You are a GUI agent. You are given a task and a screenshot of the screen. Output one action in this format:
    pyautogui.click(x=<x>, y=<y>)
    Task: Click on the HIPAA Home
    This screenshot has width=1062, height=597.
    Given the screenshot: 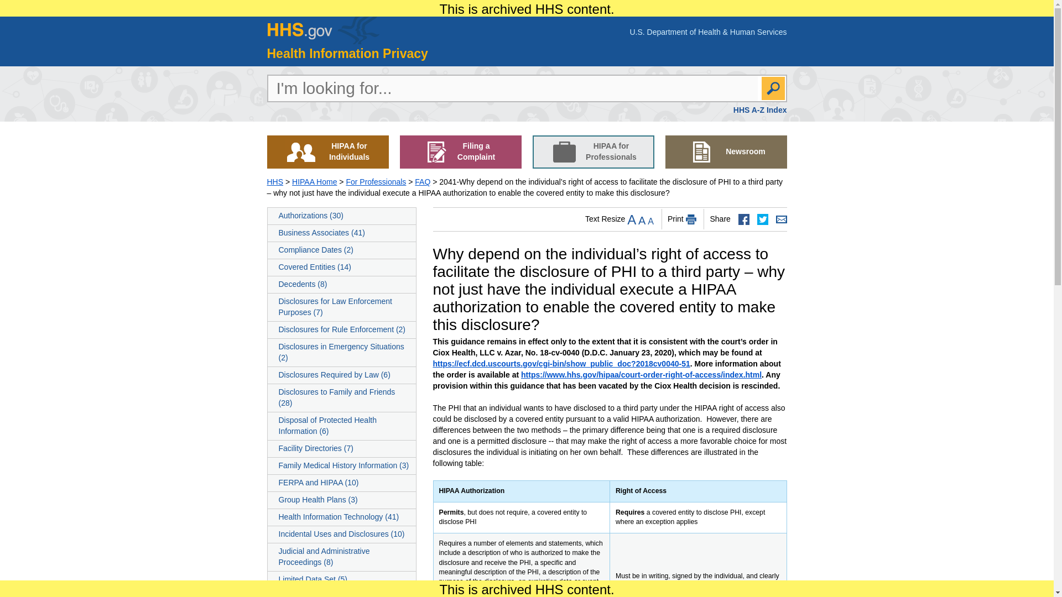 What is the action you would take?
    pyautogui.click(x=314, y=181)
    